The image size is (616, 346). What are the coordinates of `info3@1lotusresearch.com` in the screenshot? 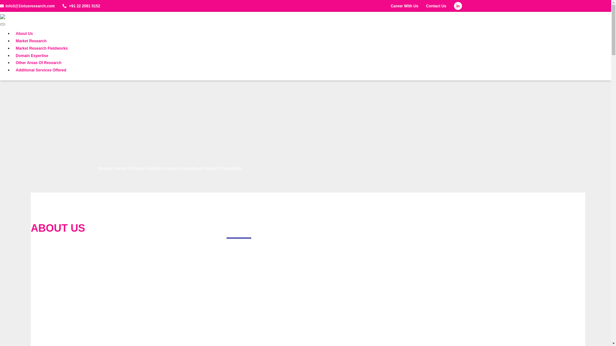 It's located at (28, 6).